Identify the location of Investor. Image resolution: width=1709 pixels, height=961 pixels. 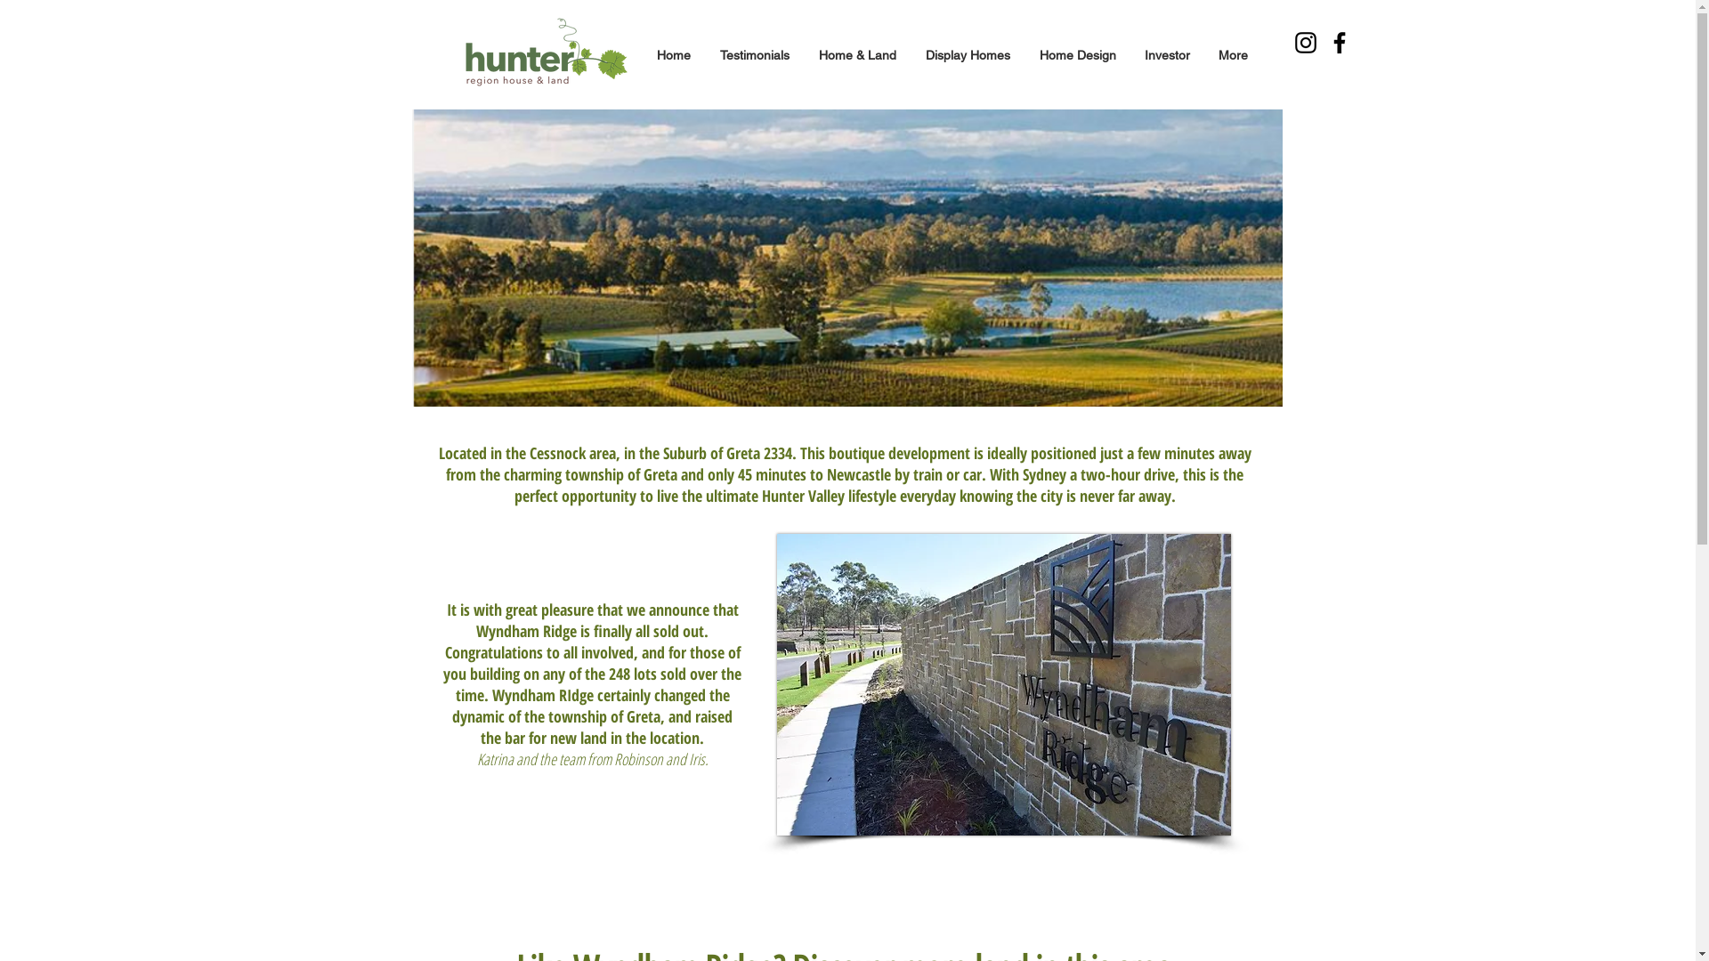
(1168, 55).